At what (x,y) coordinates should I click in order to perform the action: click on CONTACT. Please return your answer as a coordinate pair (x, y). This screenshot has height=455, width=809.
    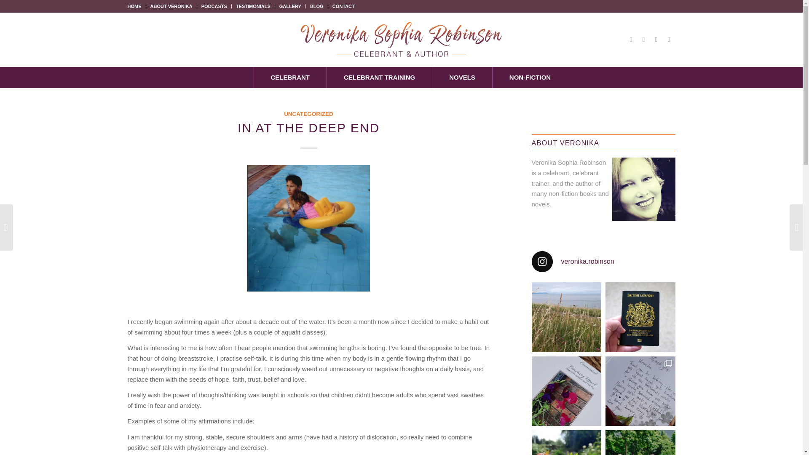
    Looking at the image, I should click on (344, 6).